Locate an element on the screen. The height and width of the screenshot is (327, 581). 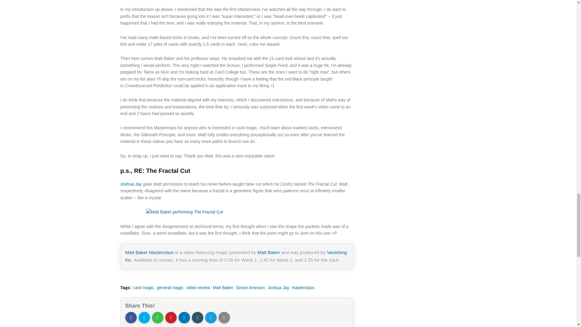
Matt Baker is located at coordinates (223, 287).